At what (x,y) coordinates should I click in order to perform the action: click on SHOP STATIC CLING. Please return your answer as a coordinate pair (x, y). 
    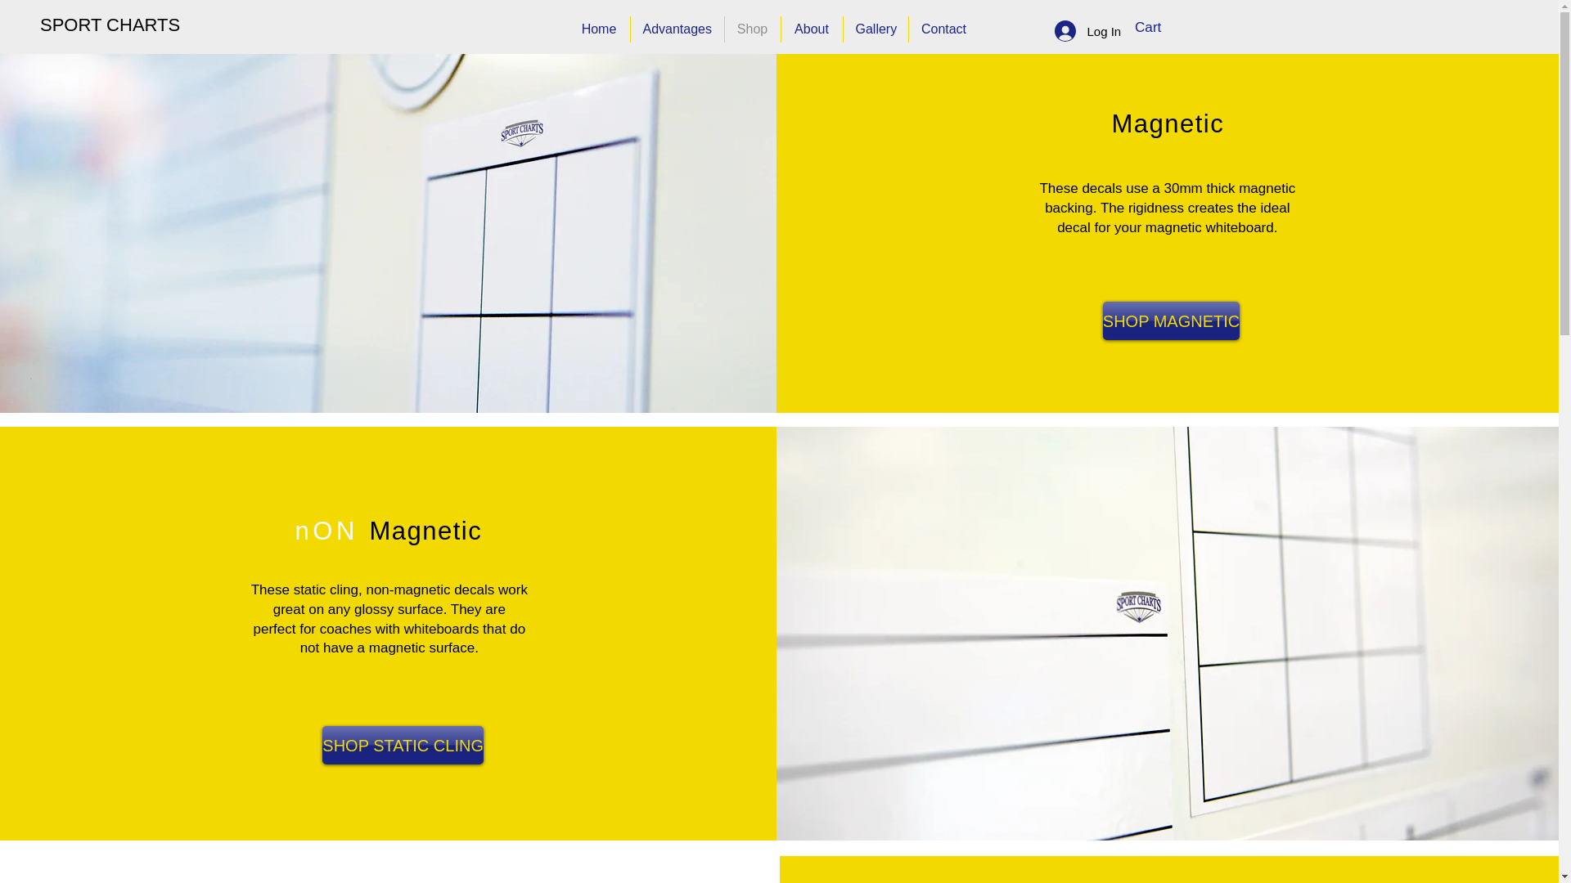
    Looking at the image, I should click on (403, 745).